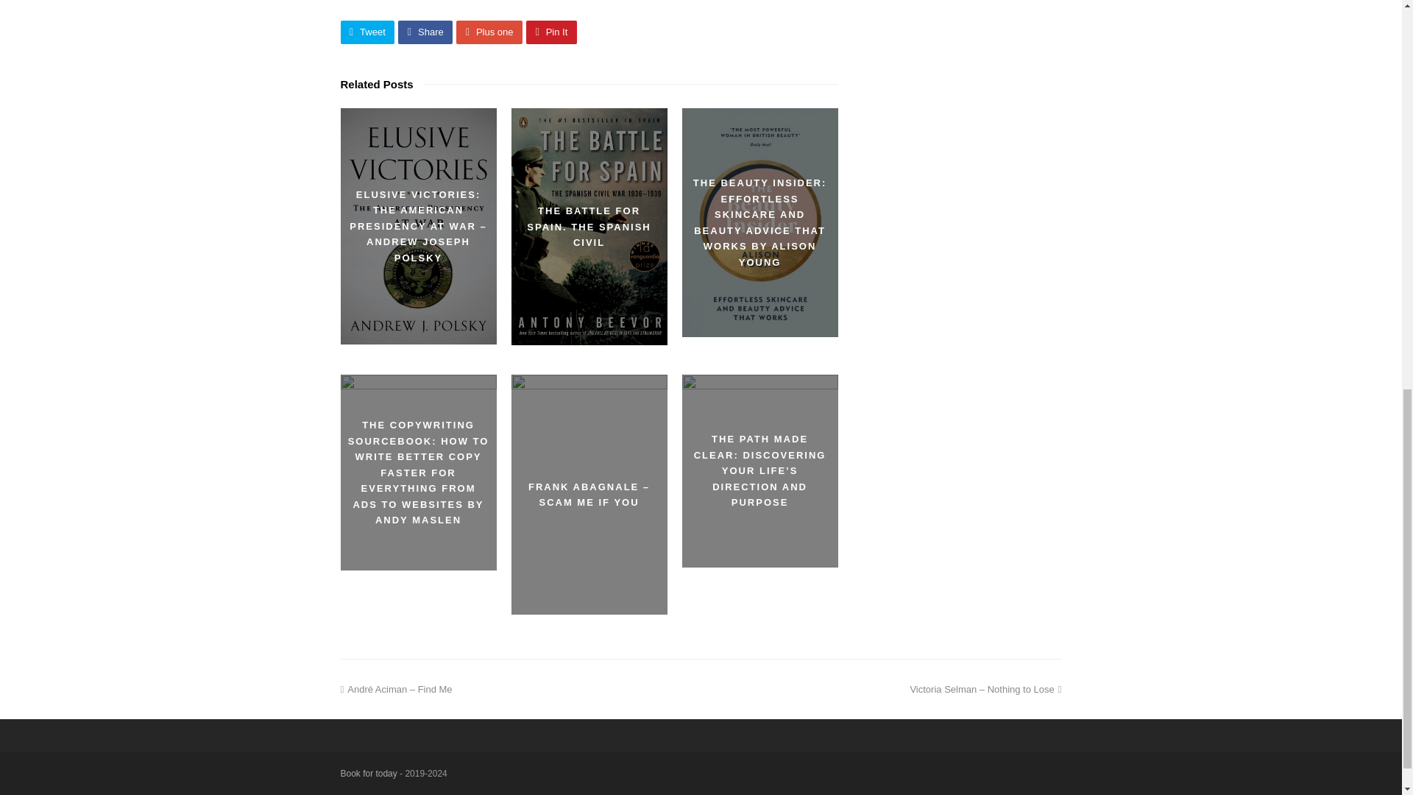 This screenshot has width=1413, height=795. What do you see at coordinates (550, 32) in the screenshot?
I see `Pin It` at bounding box center [550, 32].